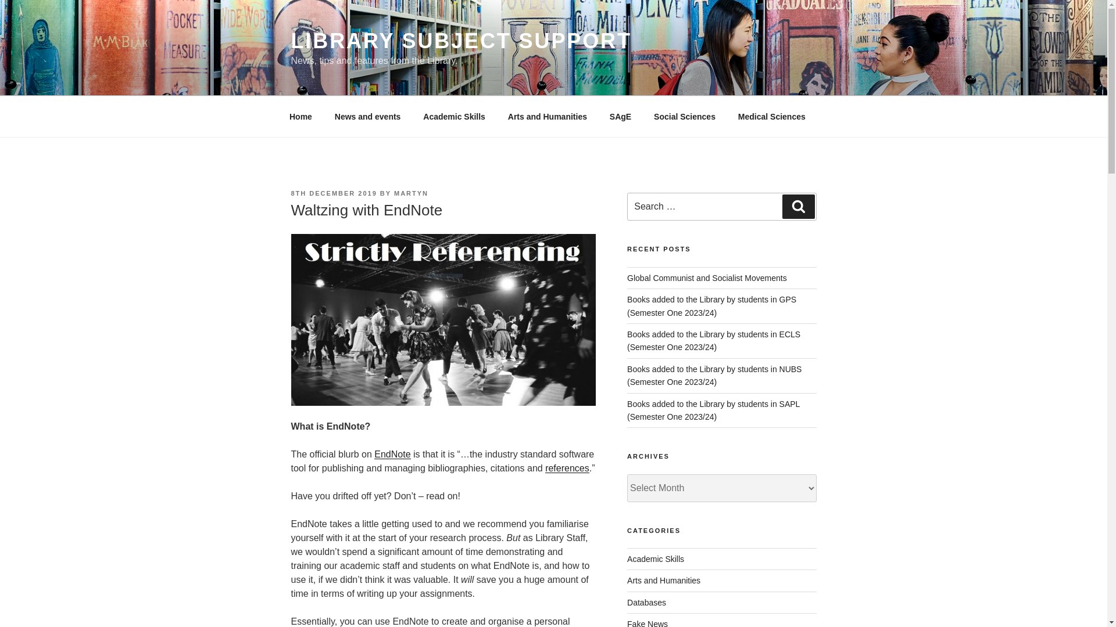 The image size is (1116, 627). I want to click on Arts and Humanities, so click(548, 116).